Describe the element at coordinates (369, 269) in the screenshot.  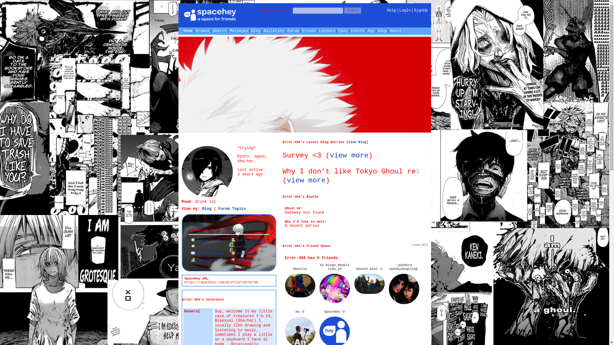
I see `Smooth Kiwi` at that location.